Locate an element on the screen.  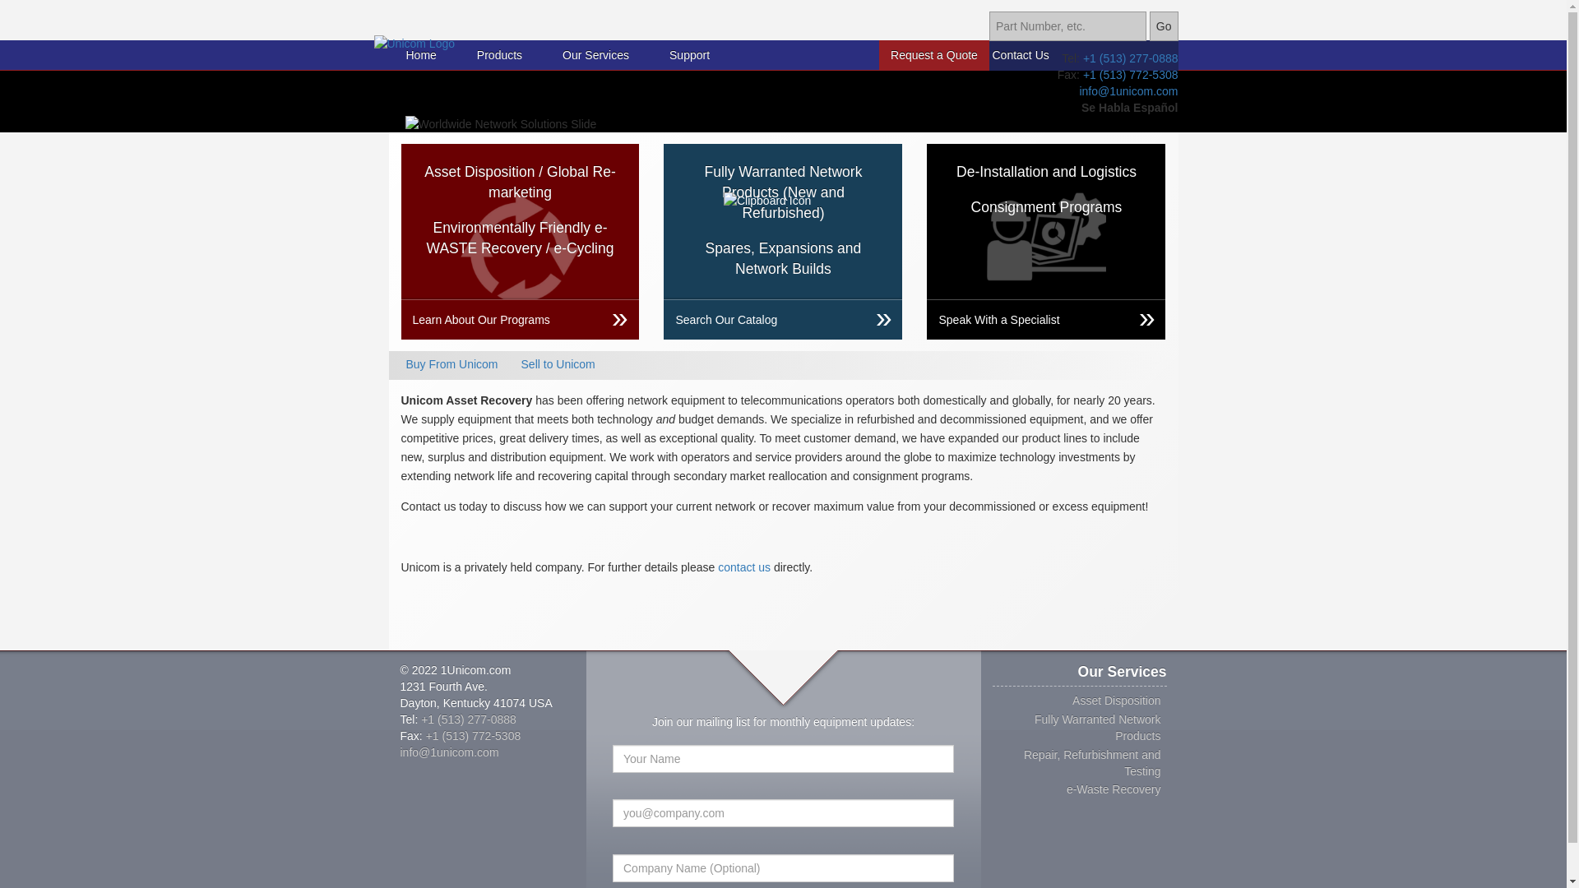
+1 (513) 277-0888 is located at coordinates (469, 719).